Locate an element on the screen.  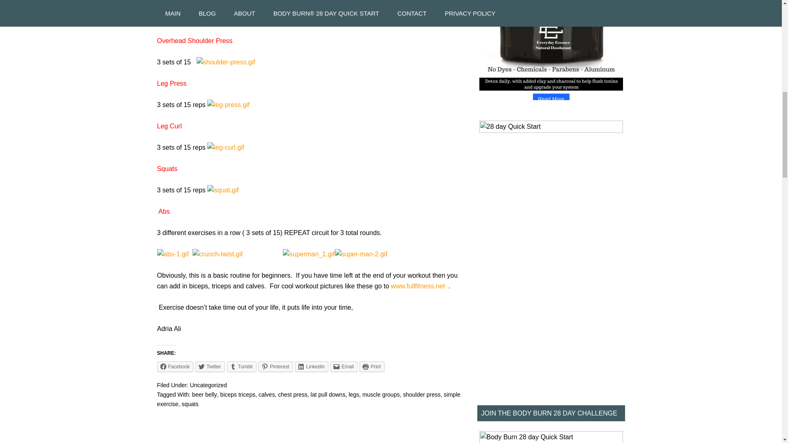
abs-1.gif is located at coordinates (172, 254).